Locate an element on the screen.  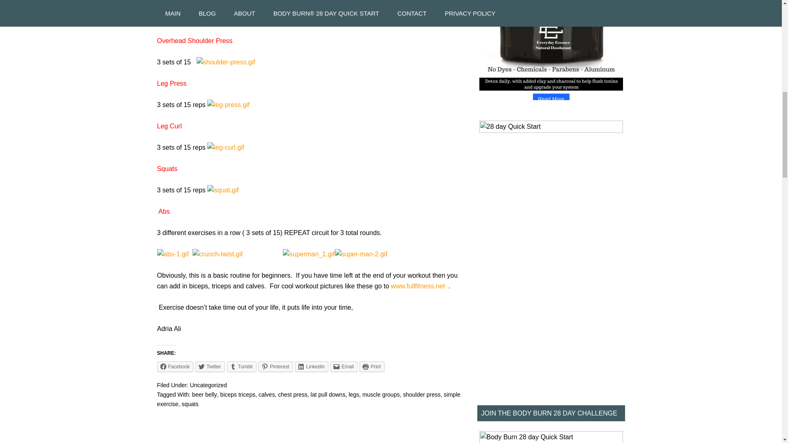
abs-1.gif is located at coordinates (172, 254).